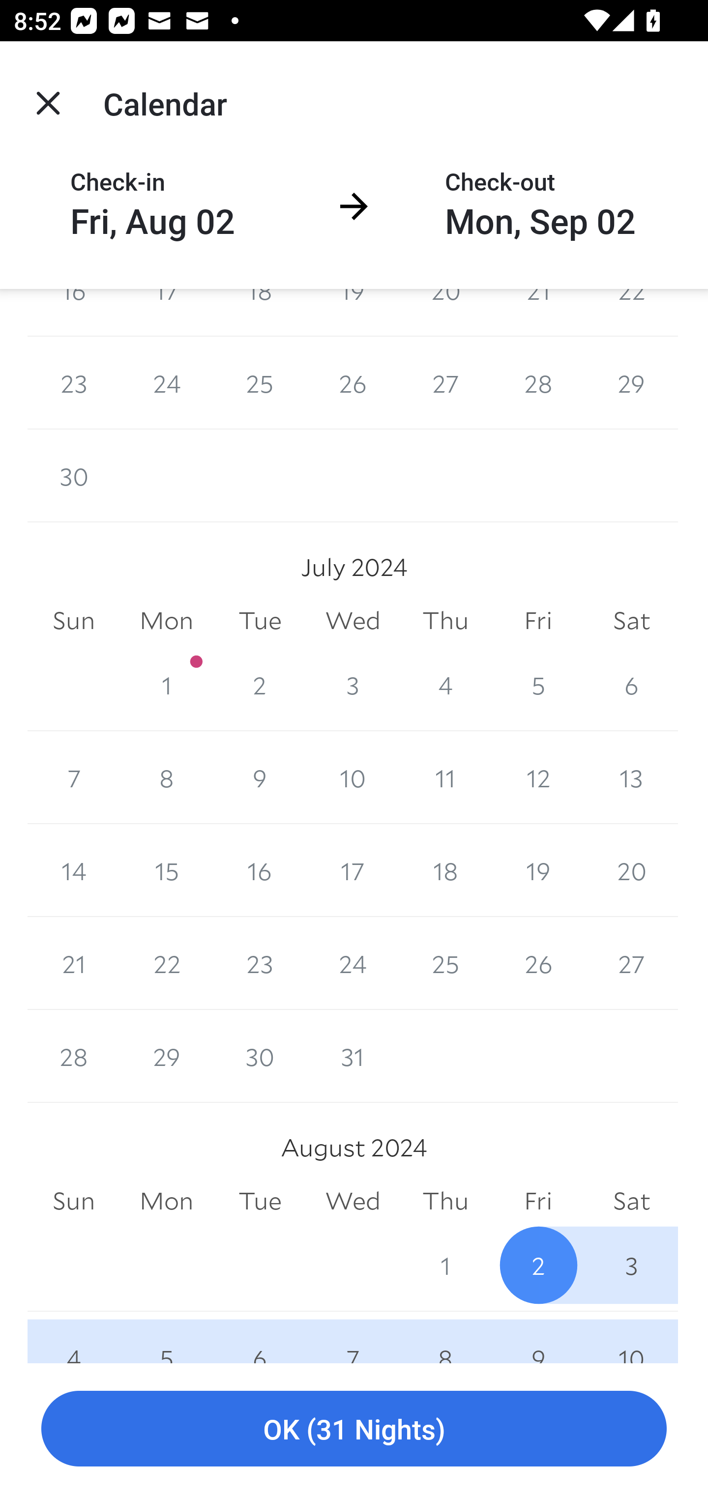 The width and height of the screenshot is (708, 1494). Describe the element at coordinates (445, 1265) in the screenshot. I see `1 1 August 2024` at that location.